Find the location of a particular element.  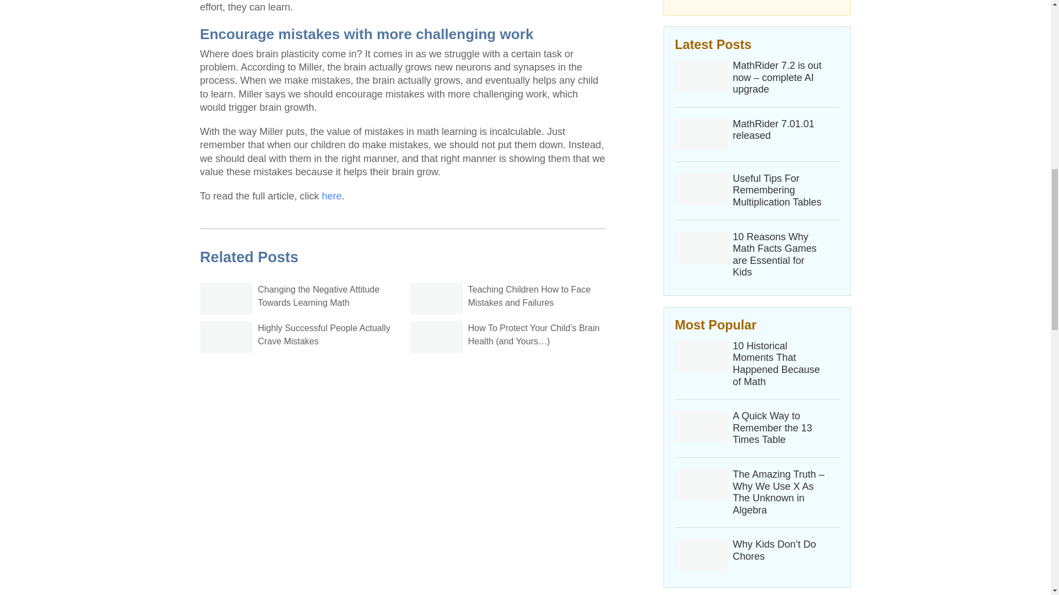

Highly Successful People Actually Crave Mistakes is located at coordinates (324, 334).